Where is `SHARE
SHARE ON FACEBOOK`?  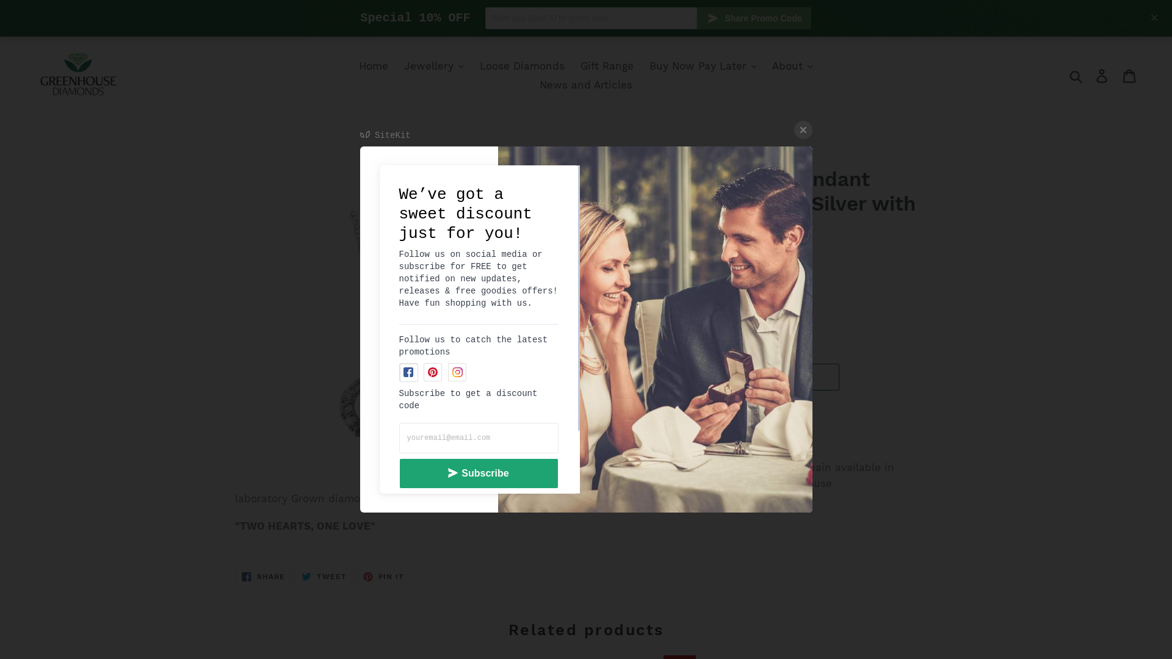 SHARE
SHARE ON FACEBOOK is located at coordinates (264, 577).